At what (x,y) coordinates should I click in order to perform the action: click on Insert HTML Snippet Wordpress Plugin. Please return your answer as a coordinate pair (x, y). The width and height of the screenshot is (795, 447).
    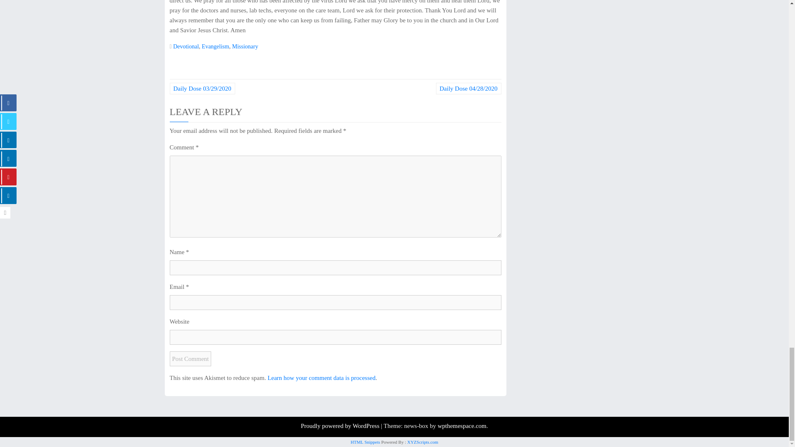
    Looking at the image, I should click on (365, 442).